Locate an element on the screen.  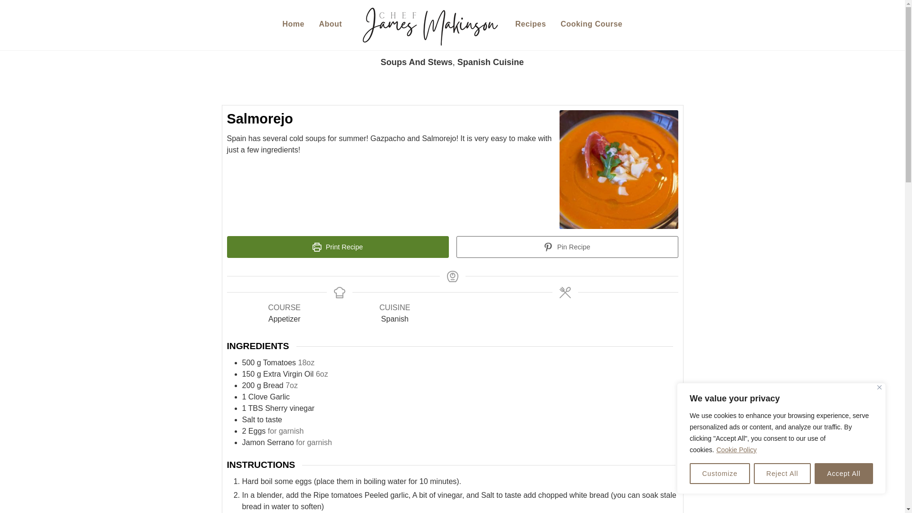
Recipes is located at coordinates (531, 24).